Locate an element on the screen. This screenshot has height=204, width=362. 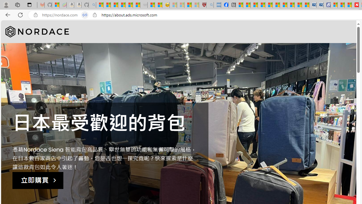
Stocks - MSN is located at coordinates (136, 5).